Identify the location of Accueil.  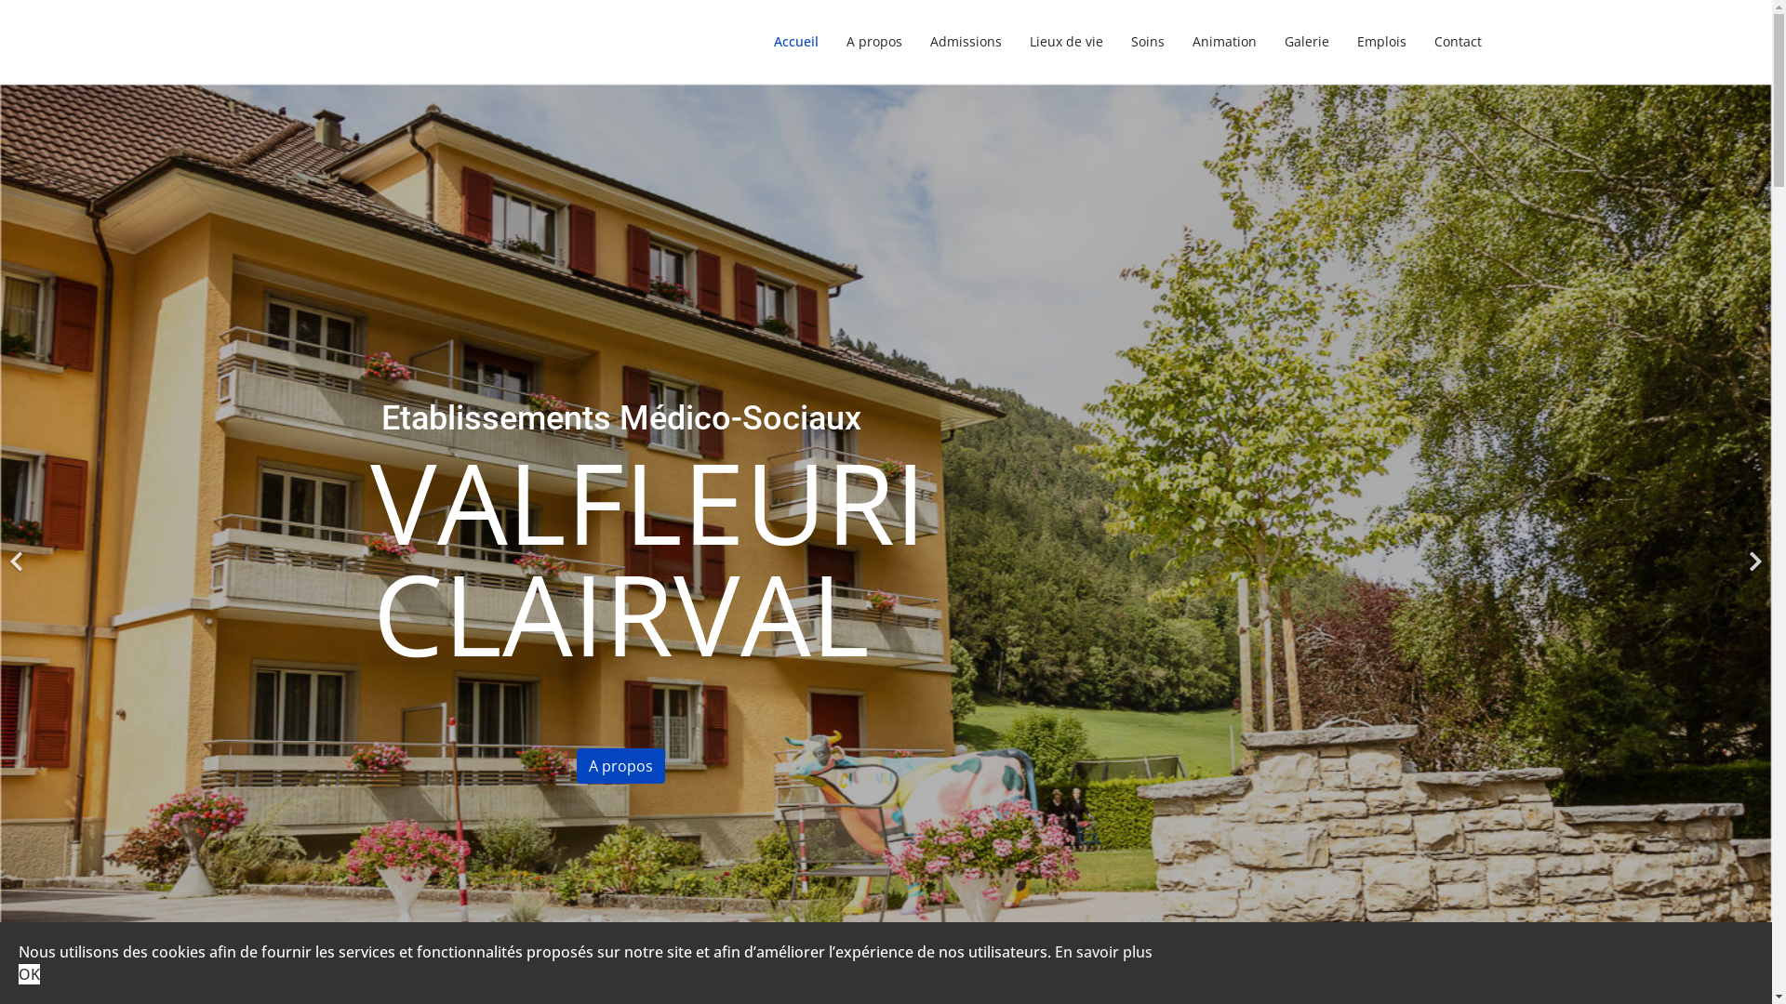
(795, 42).